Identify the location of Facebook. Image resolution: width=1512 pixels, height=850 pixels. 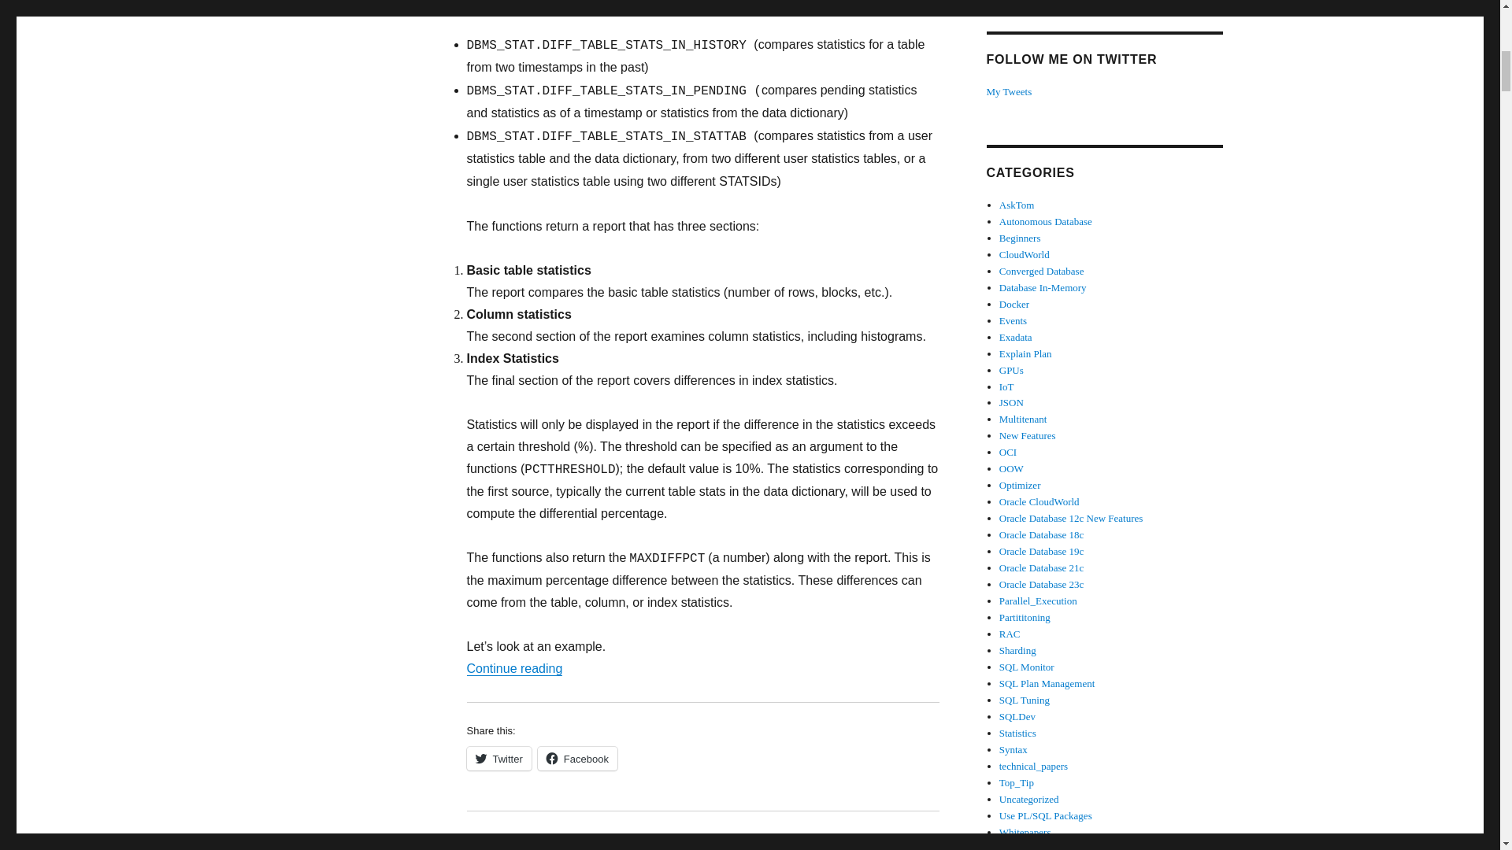
(577, 759).